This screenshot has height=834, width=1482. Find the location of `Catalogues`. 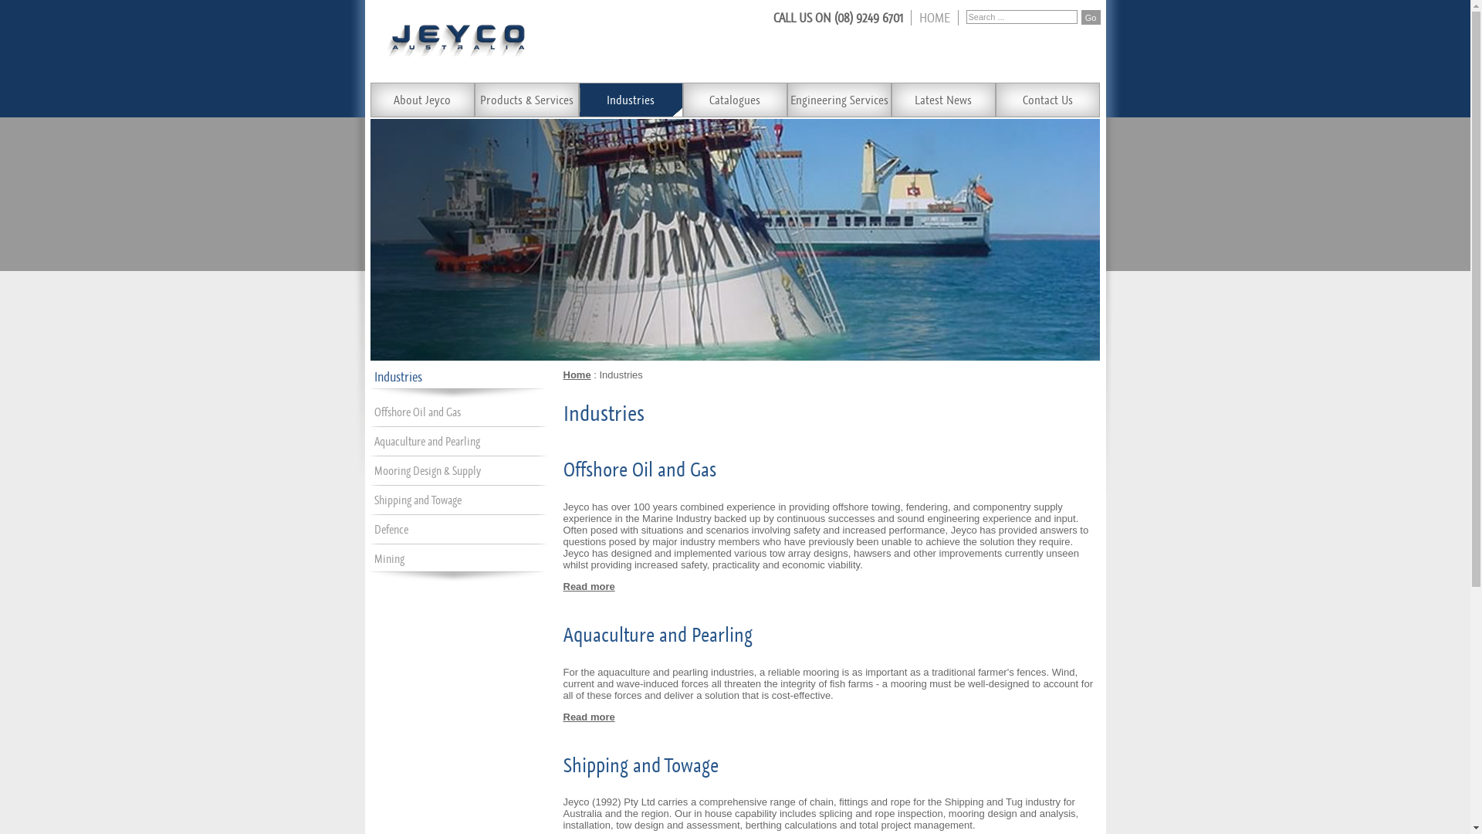

Catalogues is located at coordinates (735, 100).